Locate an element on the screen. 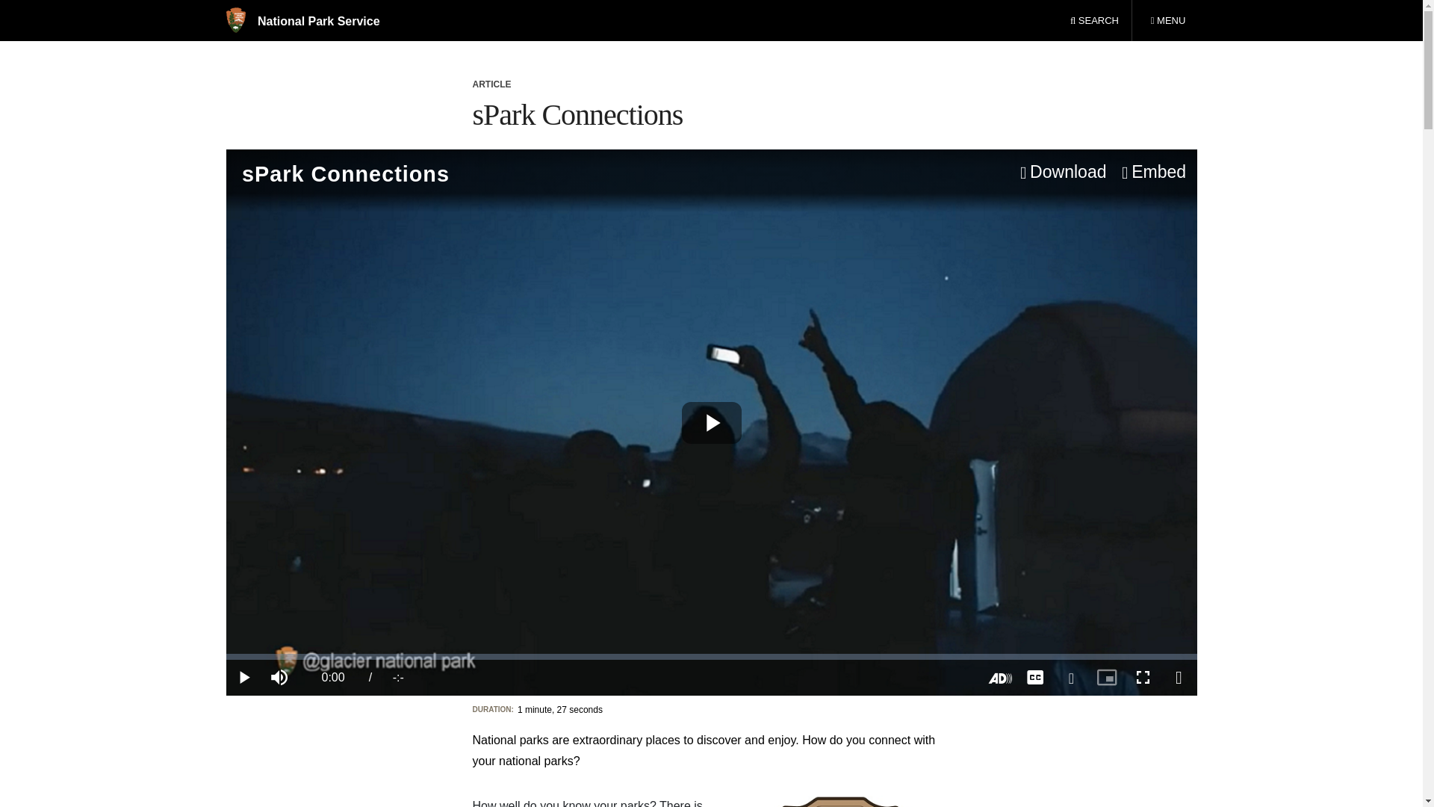 This screenshot has width=1434, height=807. Open quality selector menu is located at coordinates (1070, 677).